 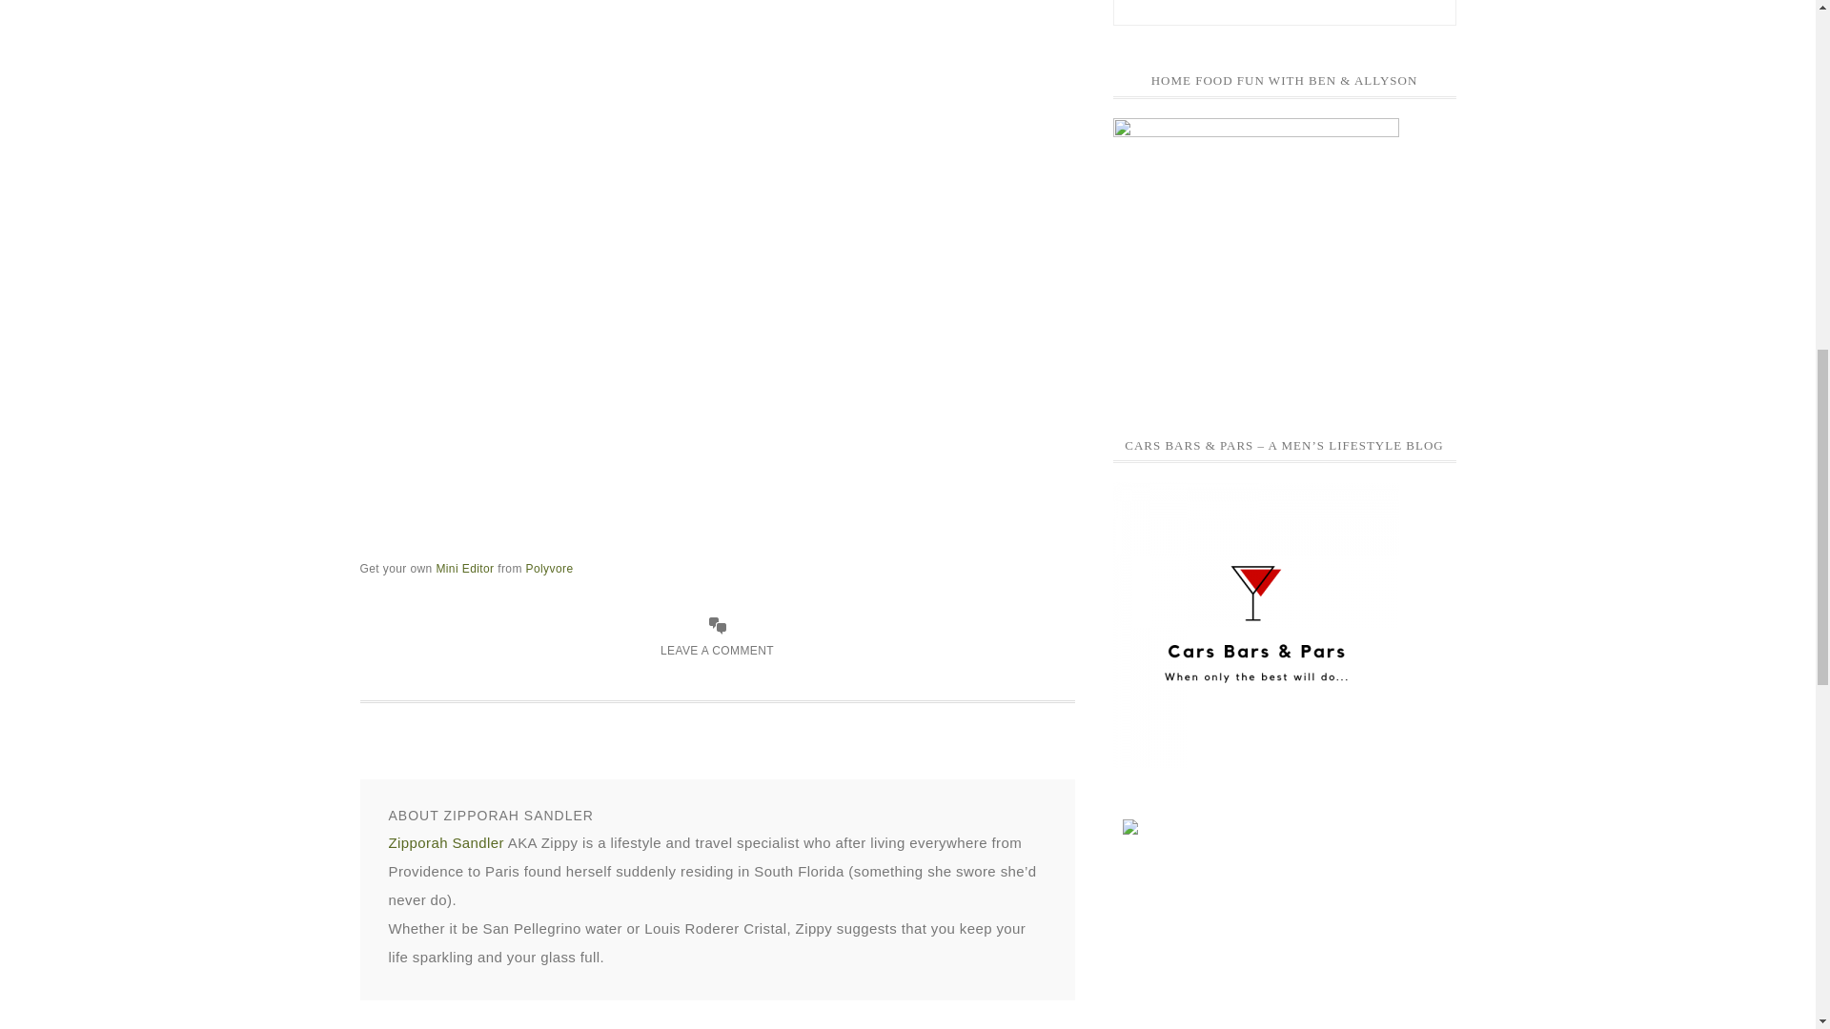 I want to click on Polyvore, so click(x=550, y=568).